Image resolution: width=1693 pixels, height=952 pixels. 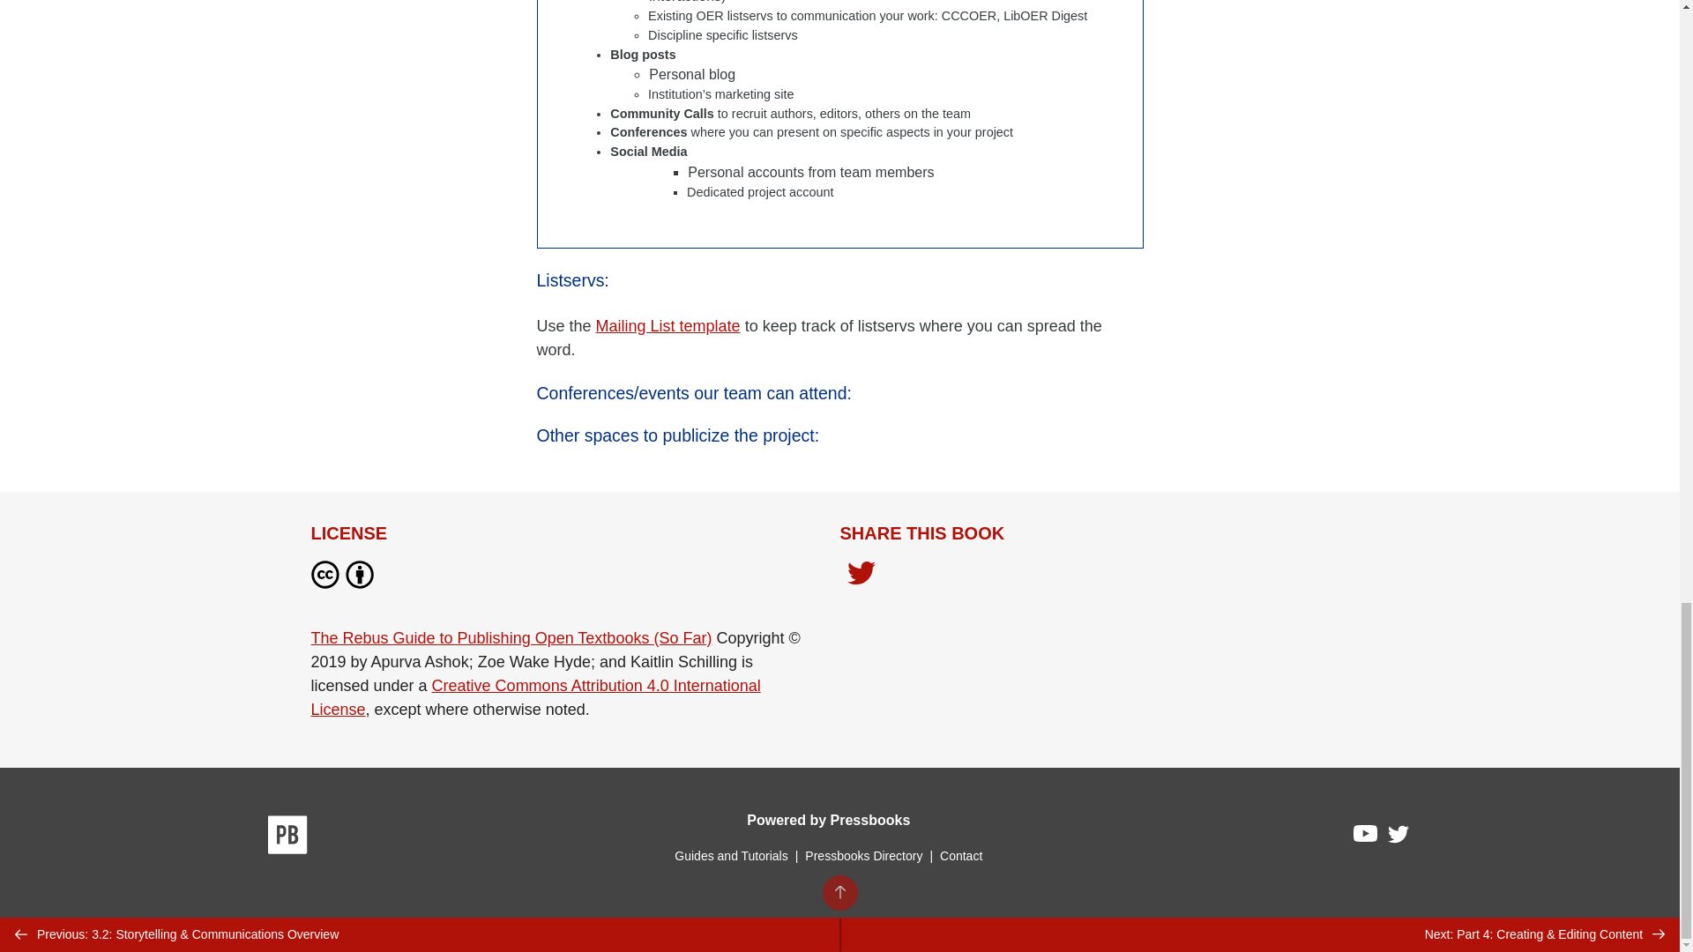 What do you see at coordinates (863, 855) in the screenshot?
I see `Pressbooks Directory` at bounding box center [863, 855].